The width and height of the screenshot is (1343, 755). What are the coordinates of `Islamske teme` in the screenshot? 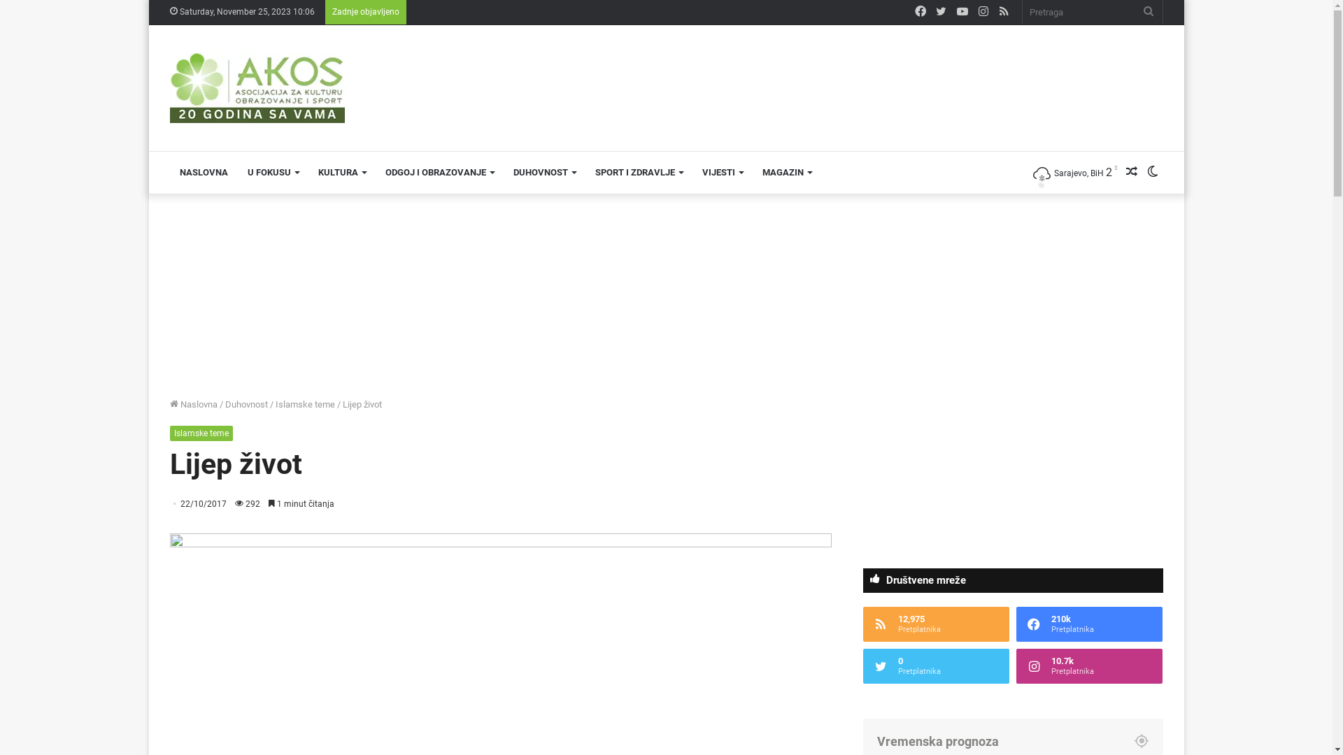 It's located at (201, 433).